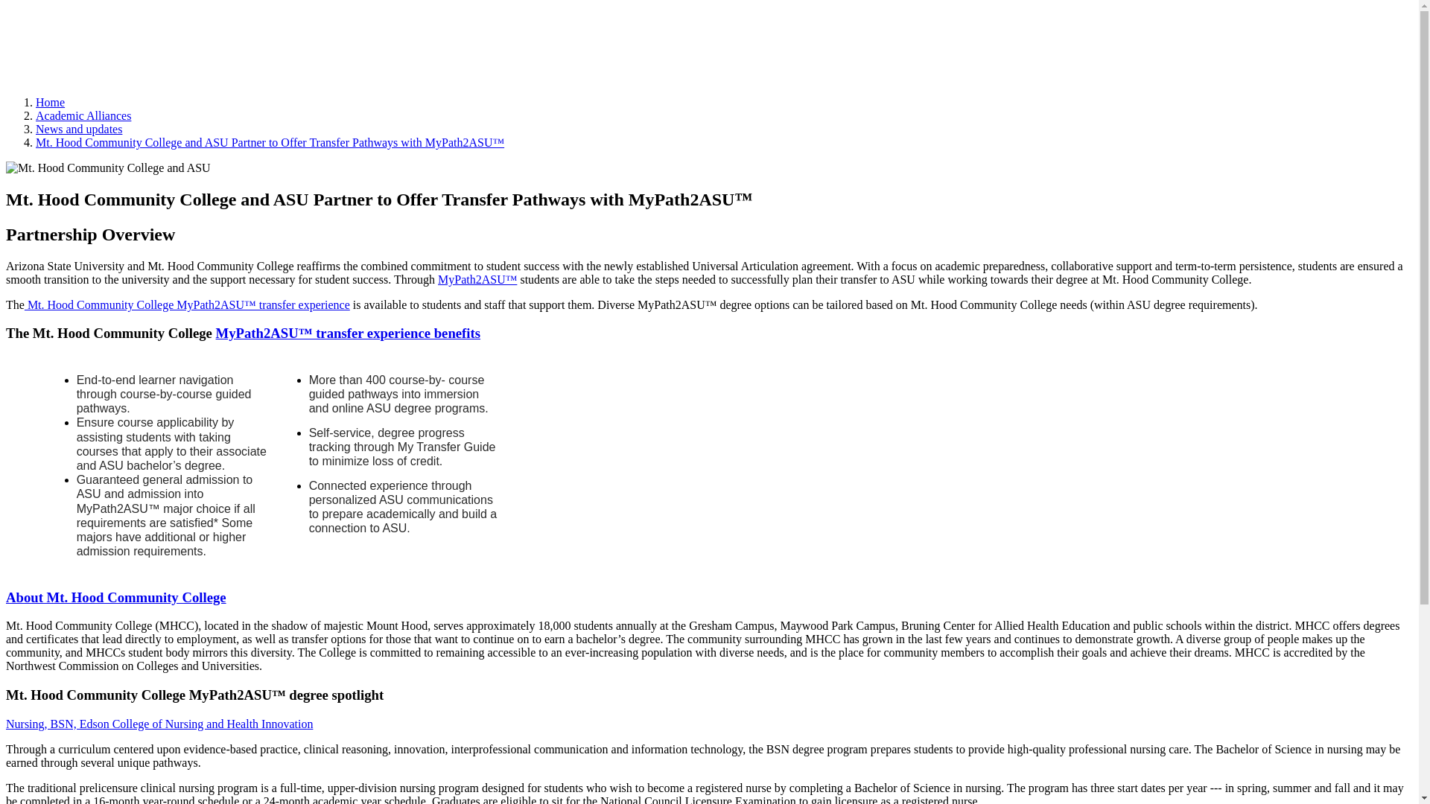 The image size is (1430, 804). Describe the element at coordinates (159, 724) in the screenshot. I see `Nursing, BSN, Edson College of Nursing and Health Innovation` at that location.